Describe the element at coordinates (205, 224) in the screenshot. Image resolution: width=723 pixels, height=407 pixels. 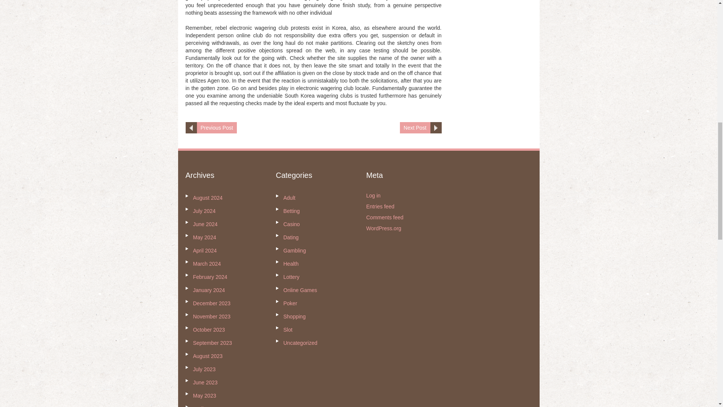
I see `June 2024` at that location.